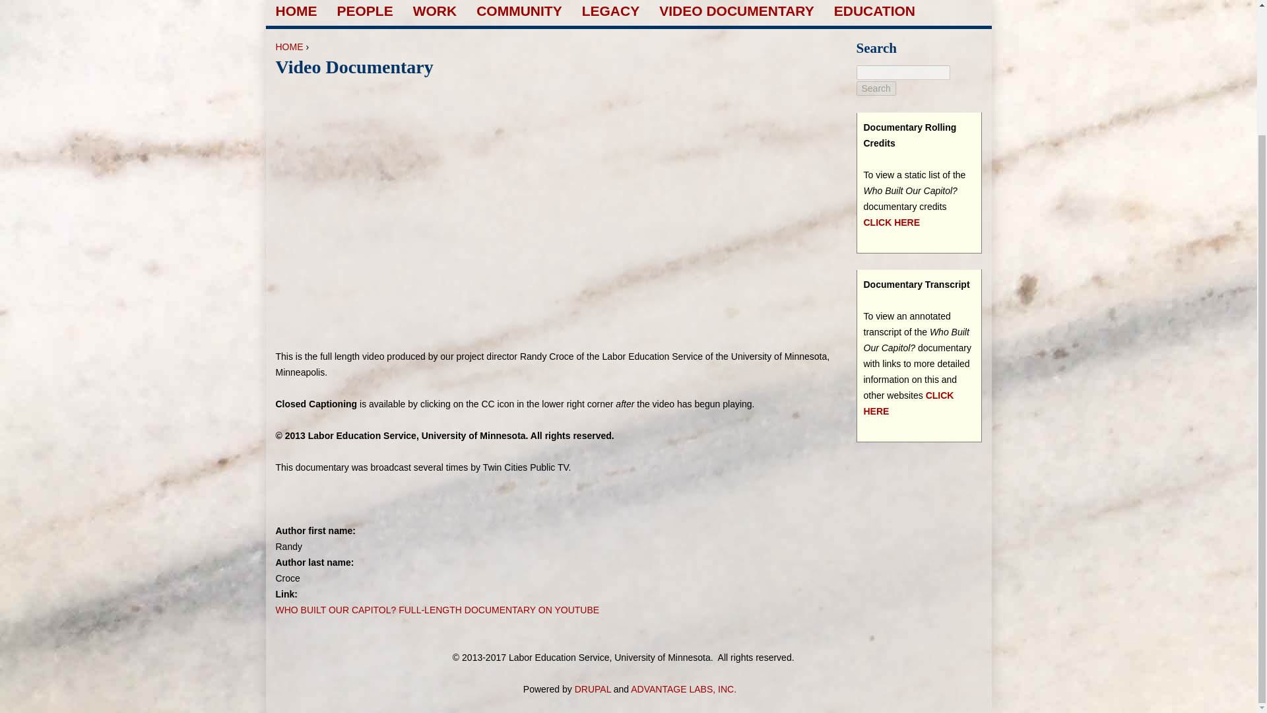  Describe the element at coordinates (519, 11) in the screenshot. I see `COMMUNITY` at that location.